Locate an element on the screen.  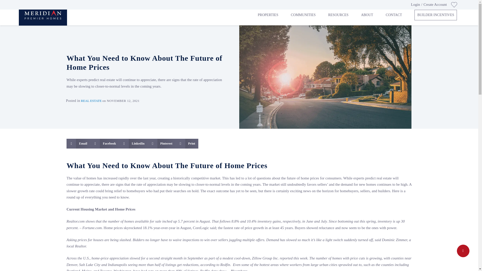
RESOURCES is located at coordinates (338, 15).